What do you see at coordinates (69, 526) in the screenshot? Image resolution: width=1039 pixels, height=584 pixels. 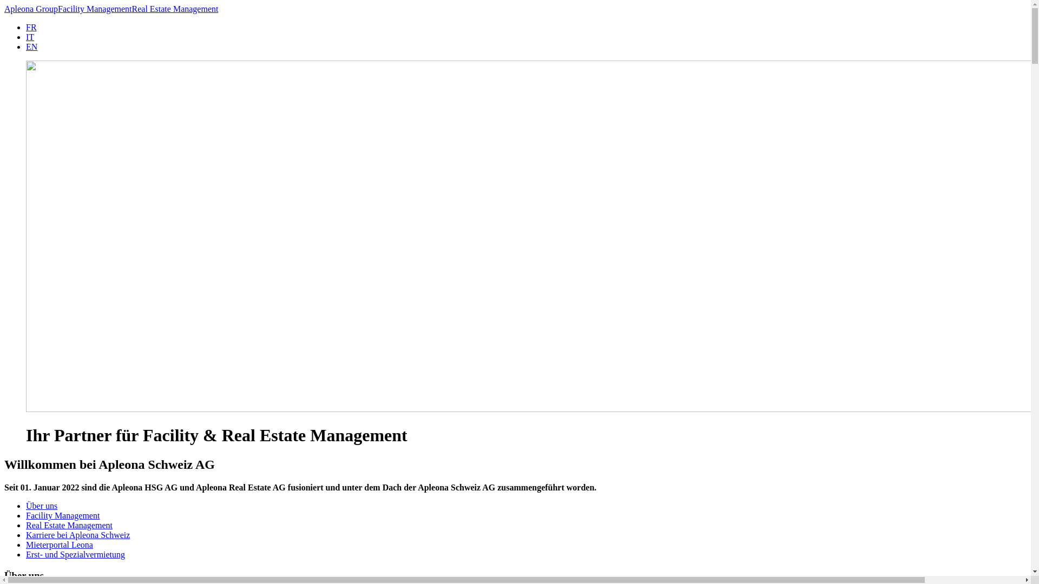 I see `Real Estate Management` at bounding box center [69, 526].